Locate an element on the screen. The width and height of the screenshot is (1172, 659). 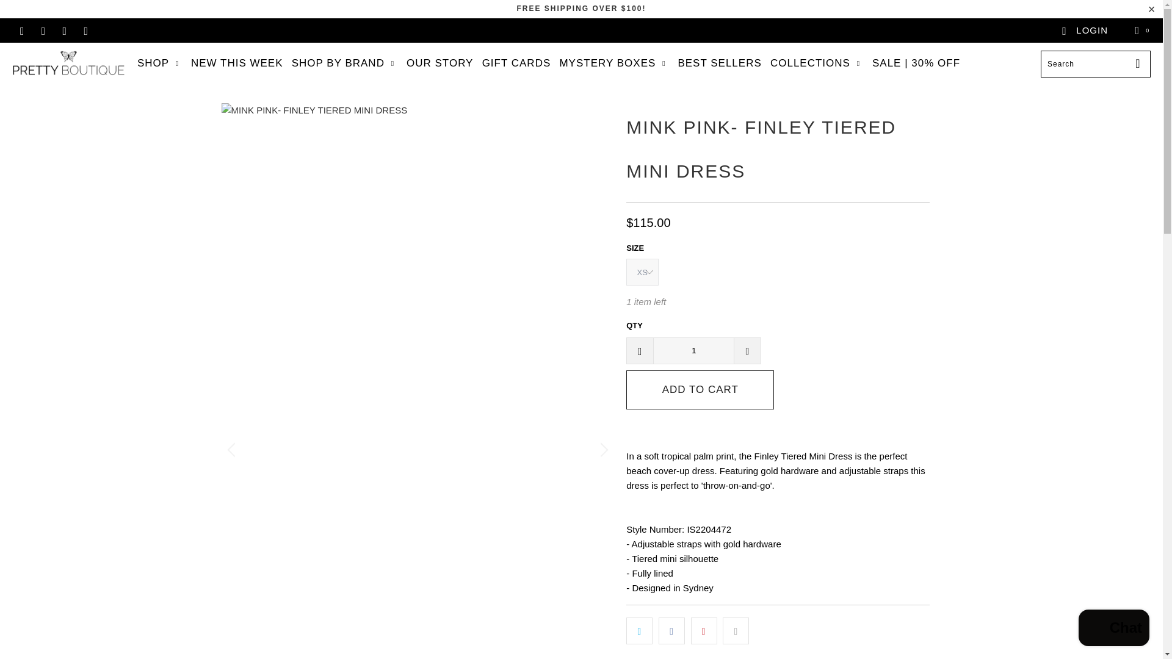
Share this on Twitter is located at coordinates (639, 631).